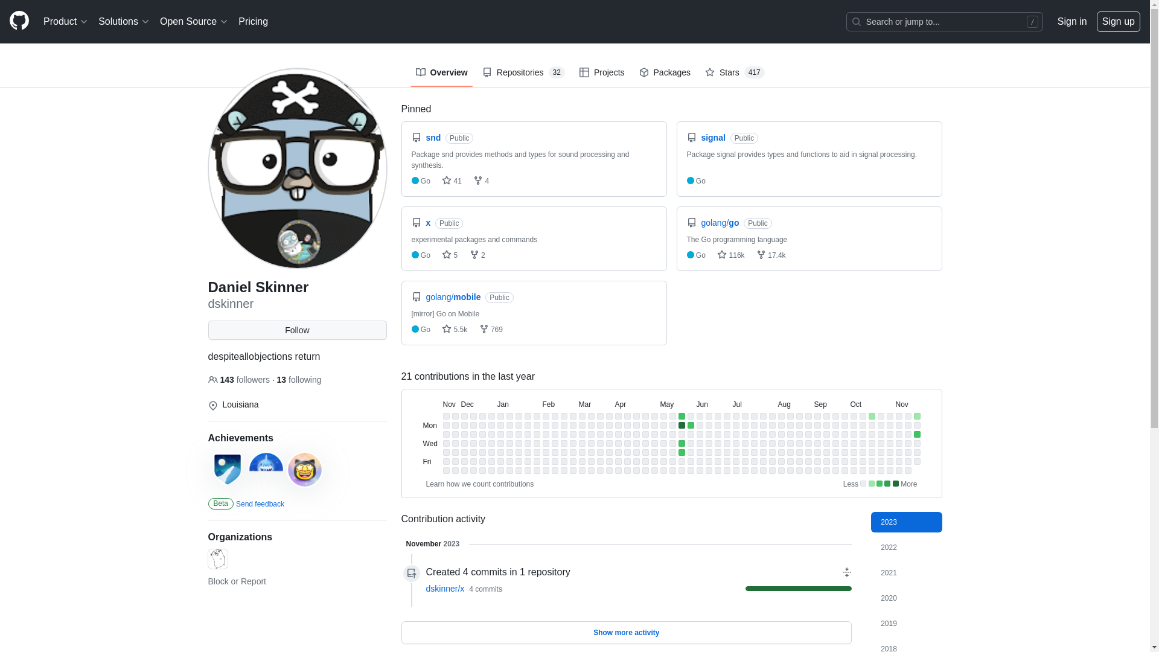 The image size is (1159, 652). What do you see at coordinates (907, 624) in the screenshot?
I see `2019` at bounding box center [907, 624].